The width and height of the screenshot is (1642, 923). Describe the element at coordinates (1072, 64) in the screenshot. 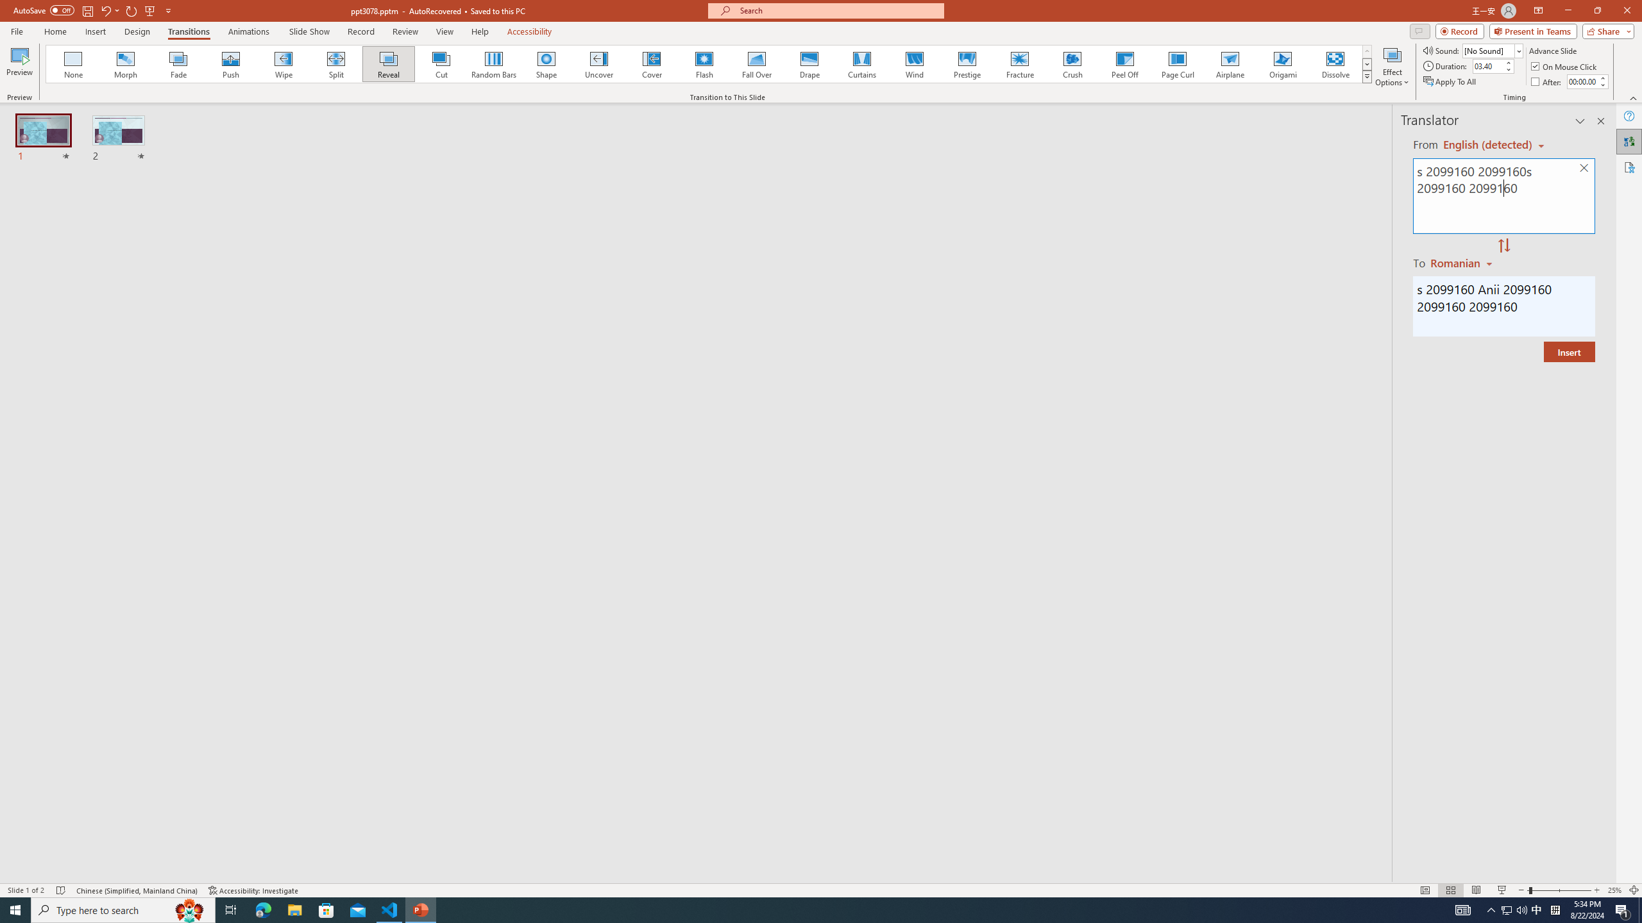

I see `Crush` at that location.